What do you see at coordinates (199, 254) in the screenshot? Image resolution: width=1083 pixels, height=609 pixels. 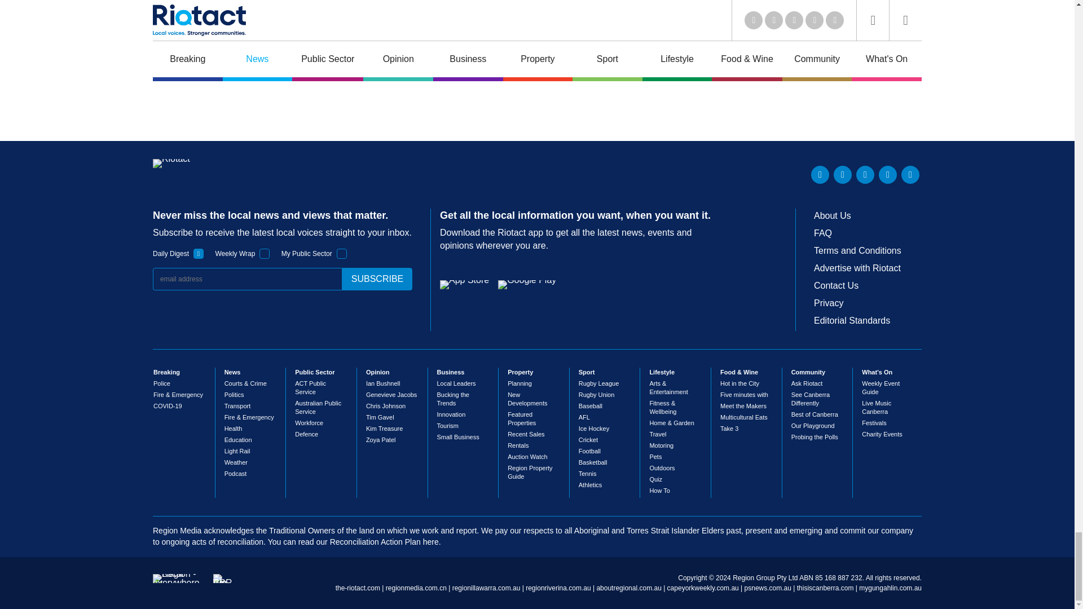 I see `1` at bounding box center [199, 254].